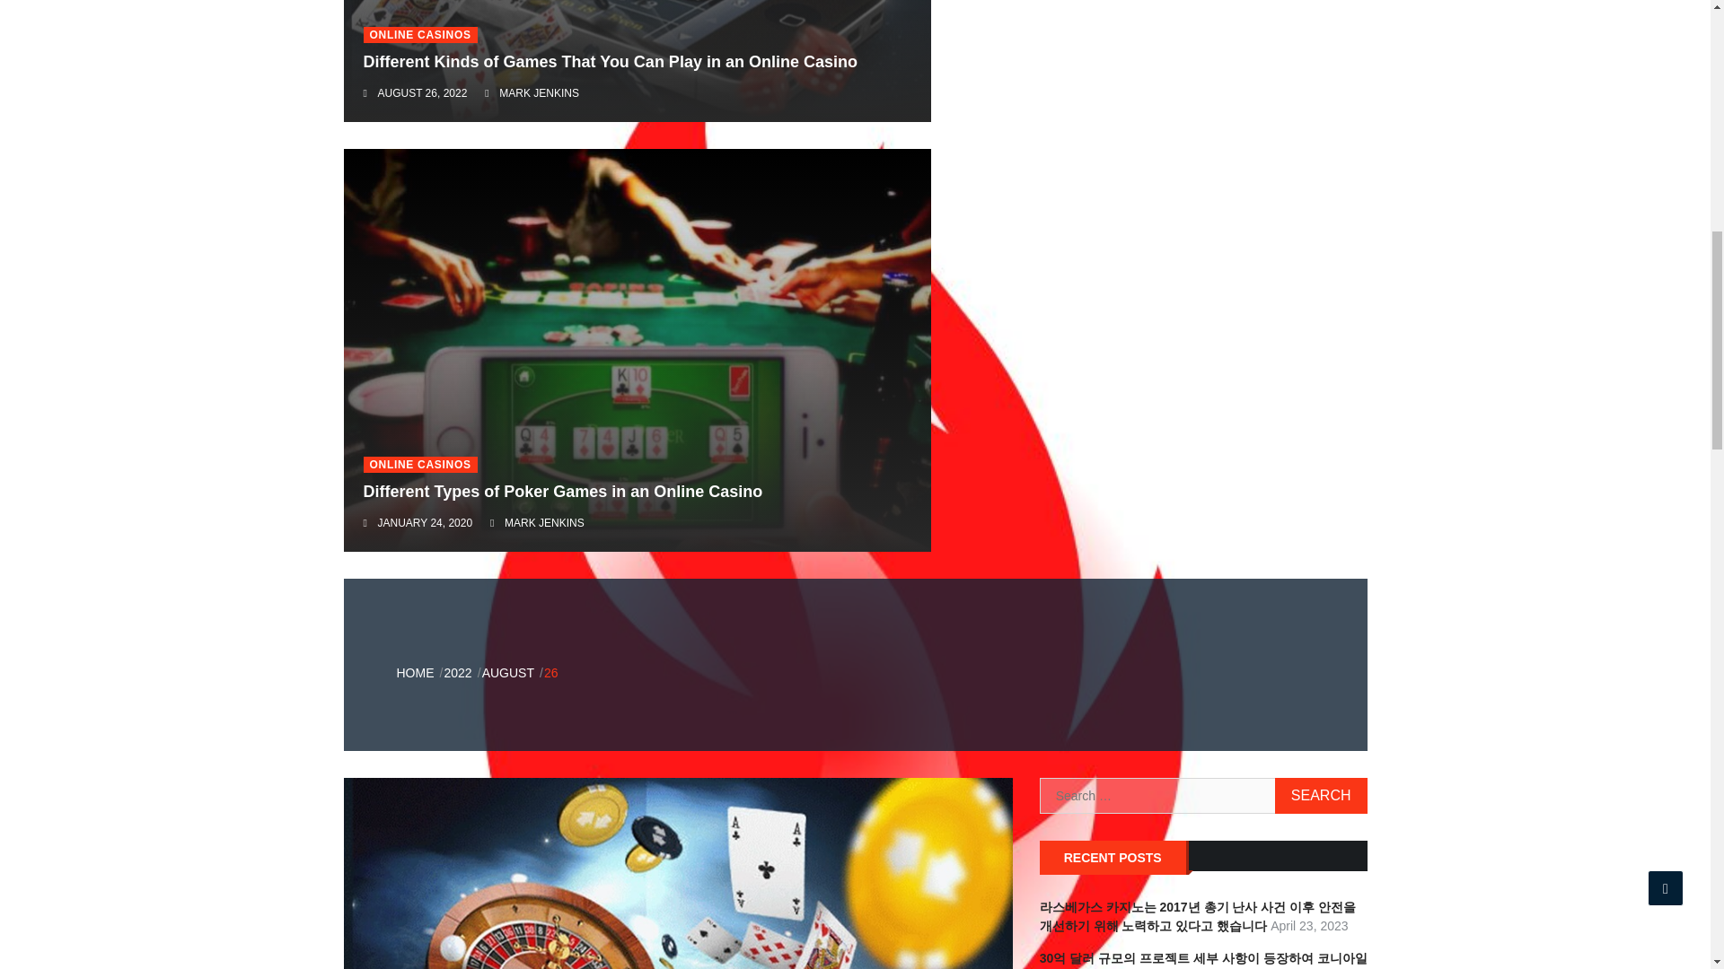 The image size is (1724, 969). What do you see at coordinates (539, 93) in the screenshot?
I see `MARK JENKINS` at bounding box center [539, 93].